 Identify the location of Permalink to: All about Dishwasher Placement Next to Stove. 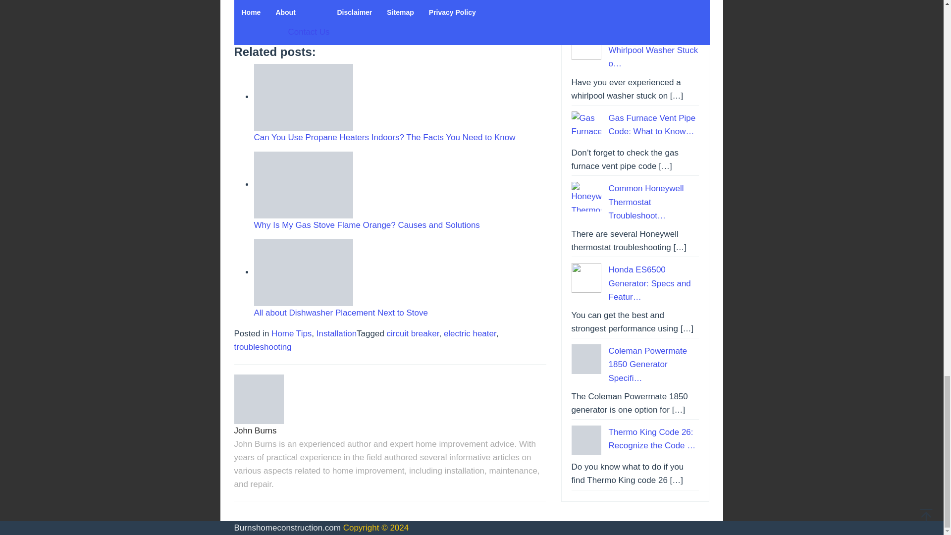
(341, 313).